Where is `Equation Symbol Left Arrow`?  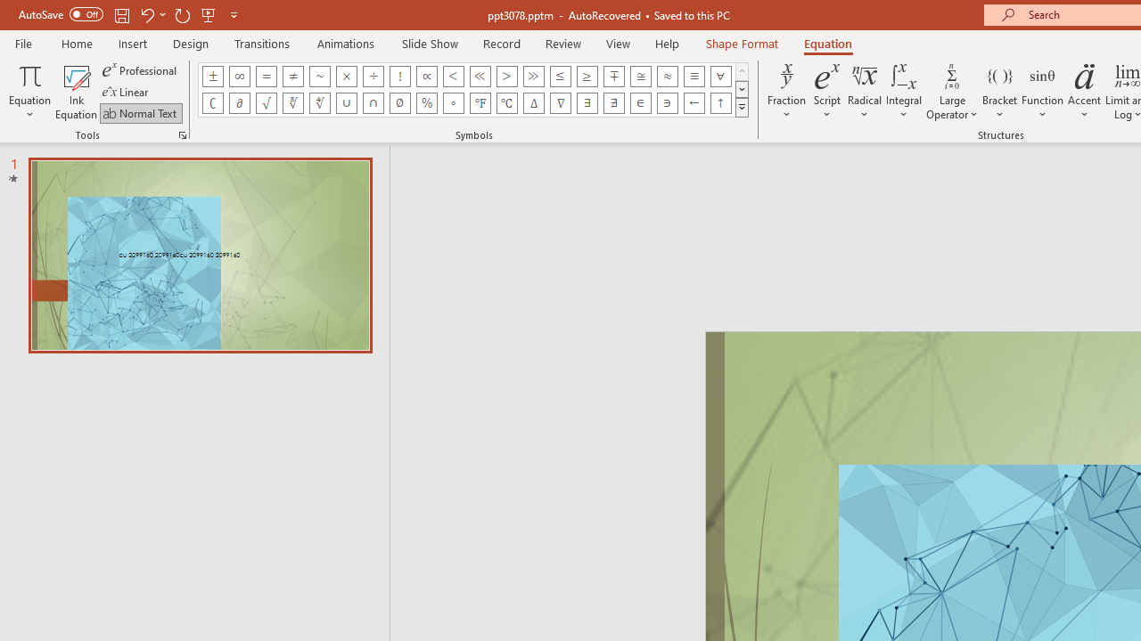
Equation Symbol Left Arrow is located at coordinates (694, 103).